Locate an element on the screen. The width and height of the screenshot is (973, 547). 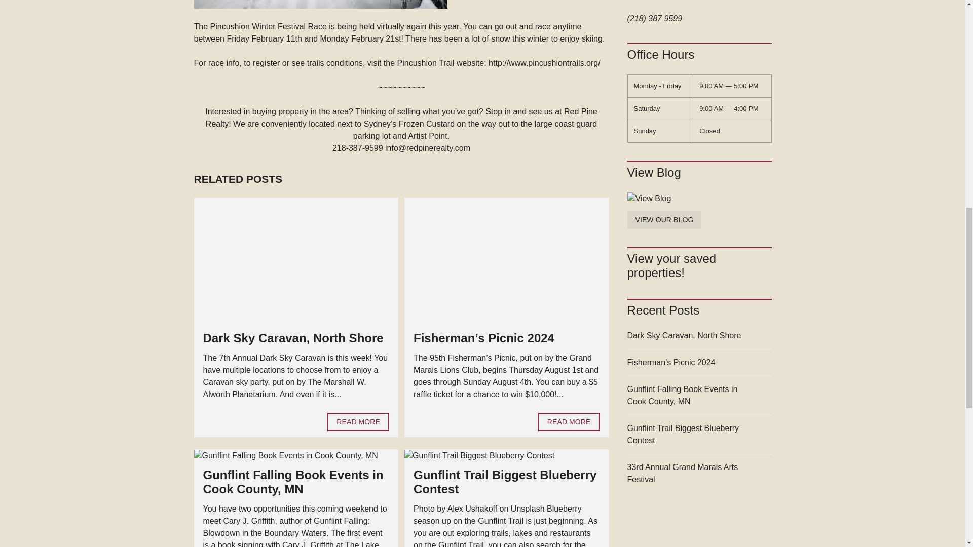
View Blog is located at coordinates (664, 220).